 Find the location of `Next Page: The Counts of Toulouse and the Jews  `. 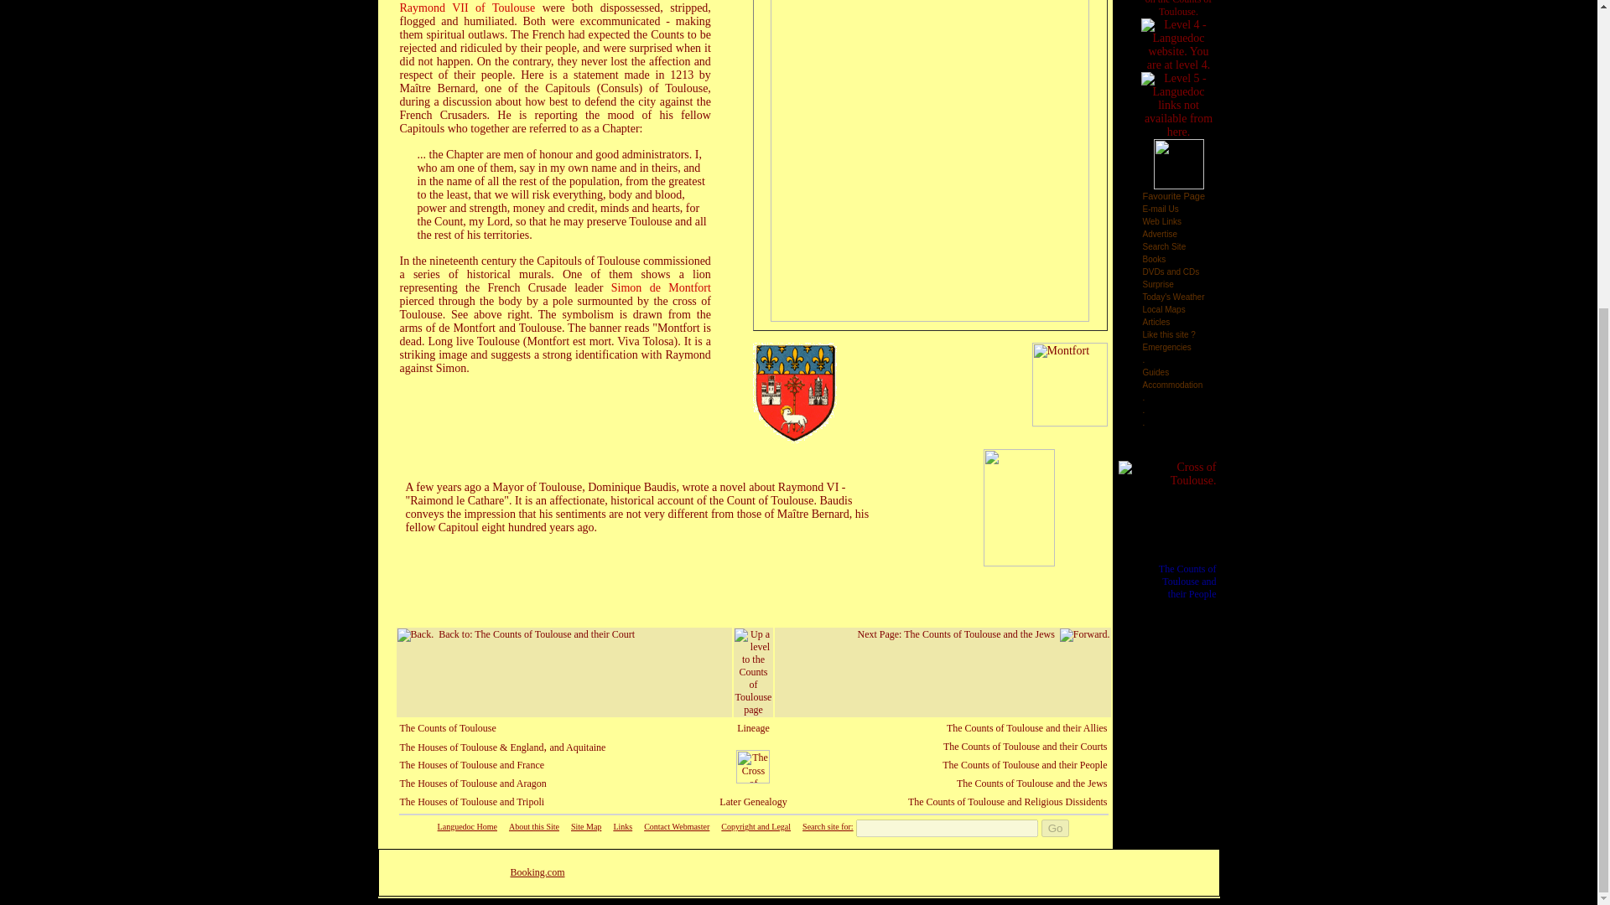

Next Page: The Counts of Toulouse and the Jews   is located at coordinates (983, 633).